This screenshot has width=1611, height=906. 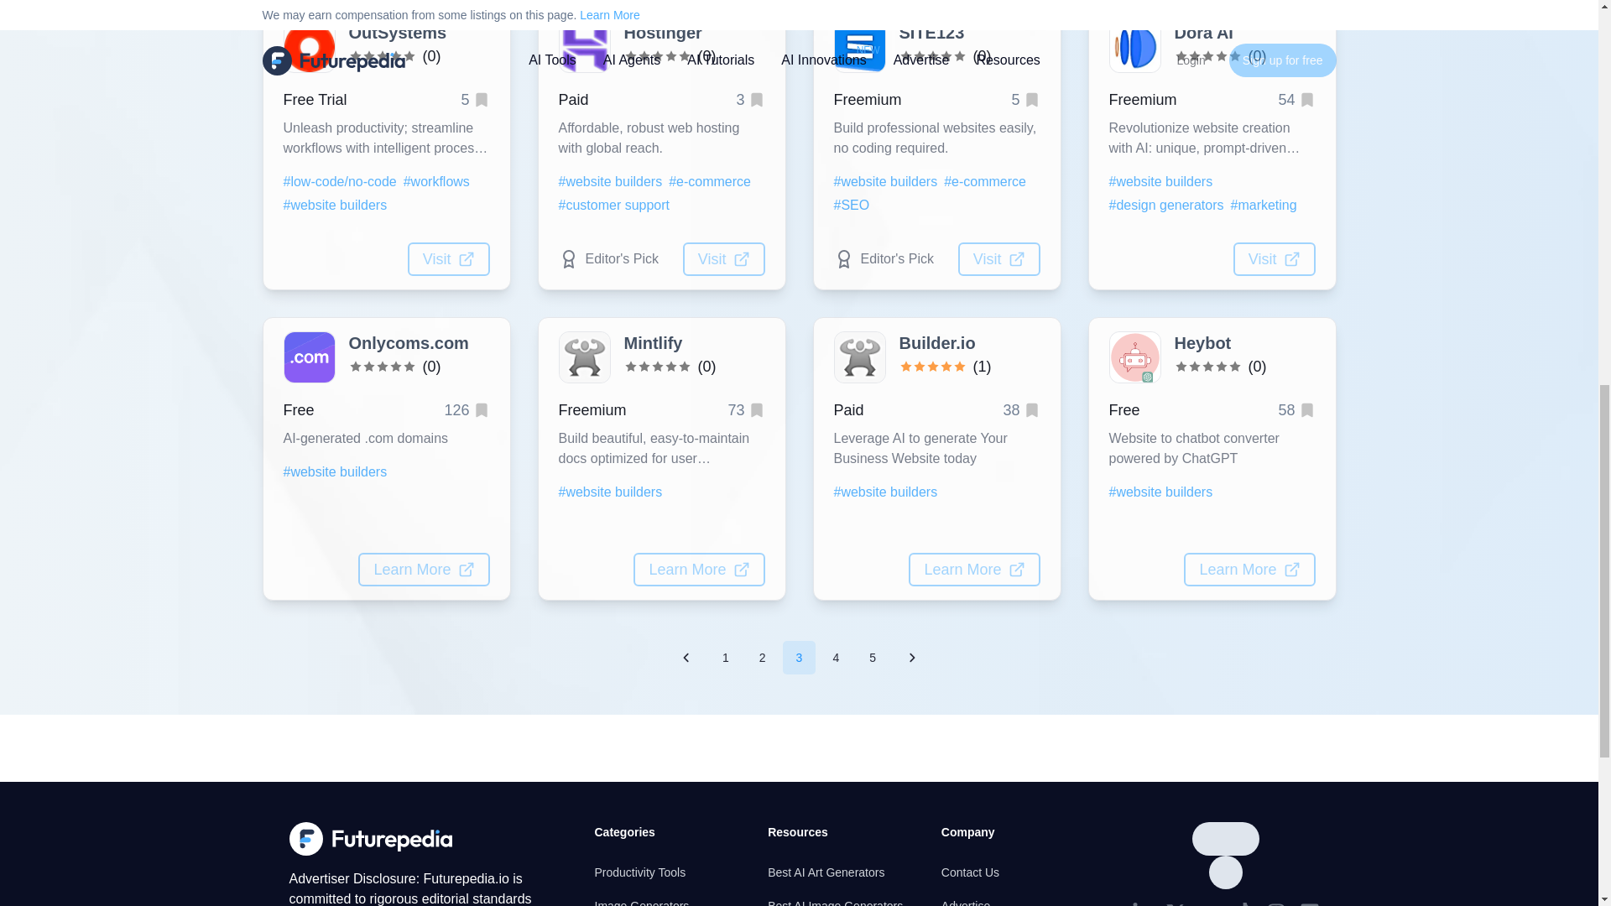 What do you see at coordinates (835, 657) in the screenshot?
I see `4` at bounding box center [835, 657].